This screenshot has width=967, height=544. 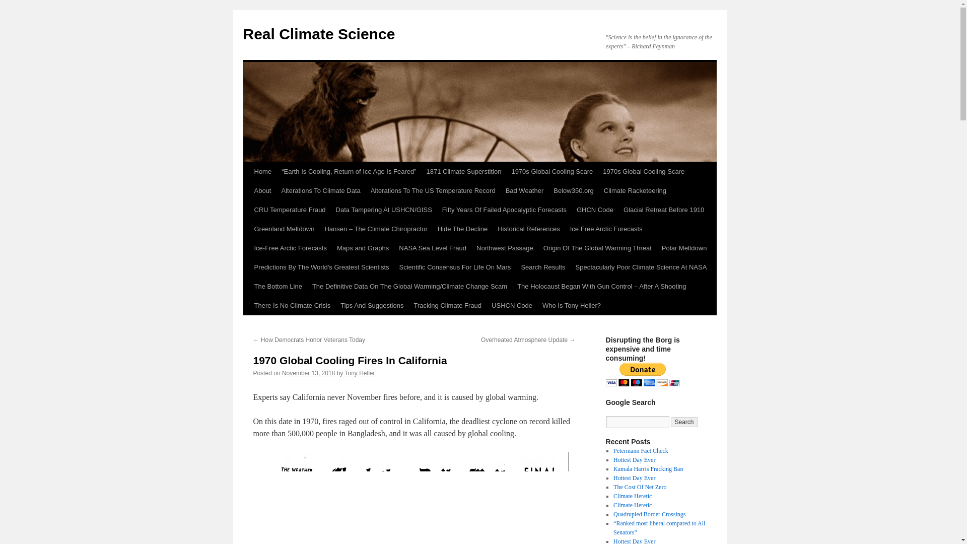 I want to click on Tracking Climate Fraud, so click(x=447, y=305).